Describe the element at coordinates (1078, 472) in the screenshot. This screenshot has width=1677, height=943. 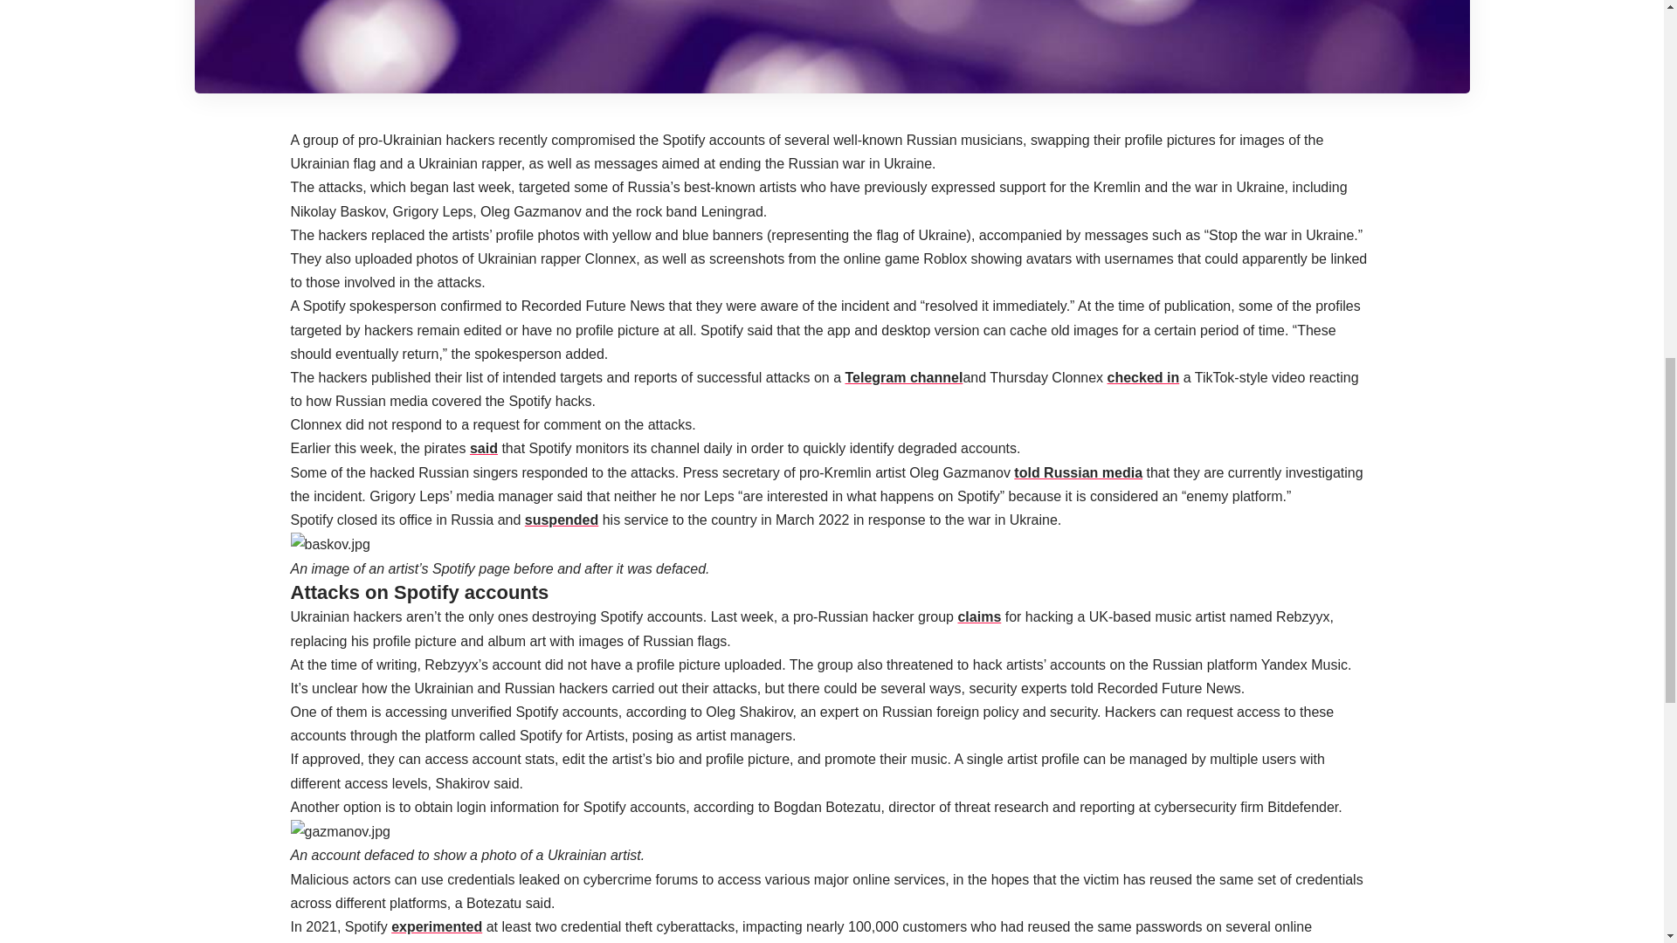
I see `told Russian media` at that location.